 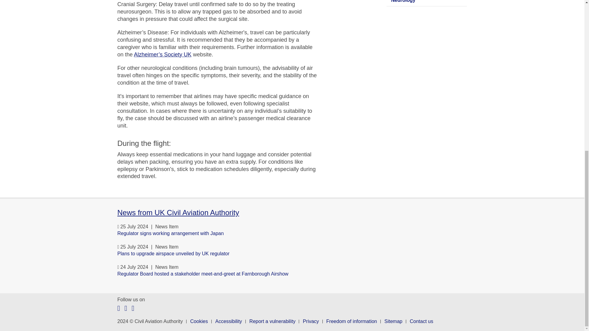 I want to click on News from UK Civil Aviation Authority, so click(x=178, y=213).